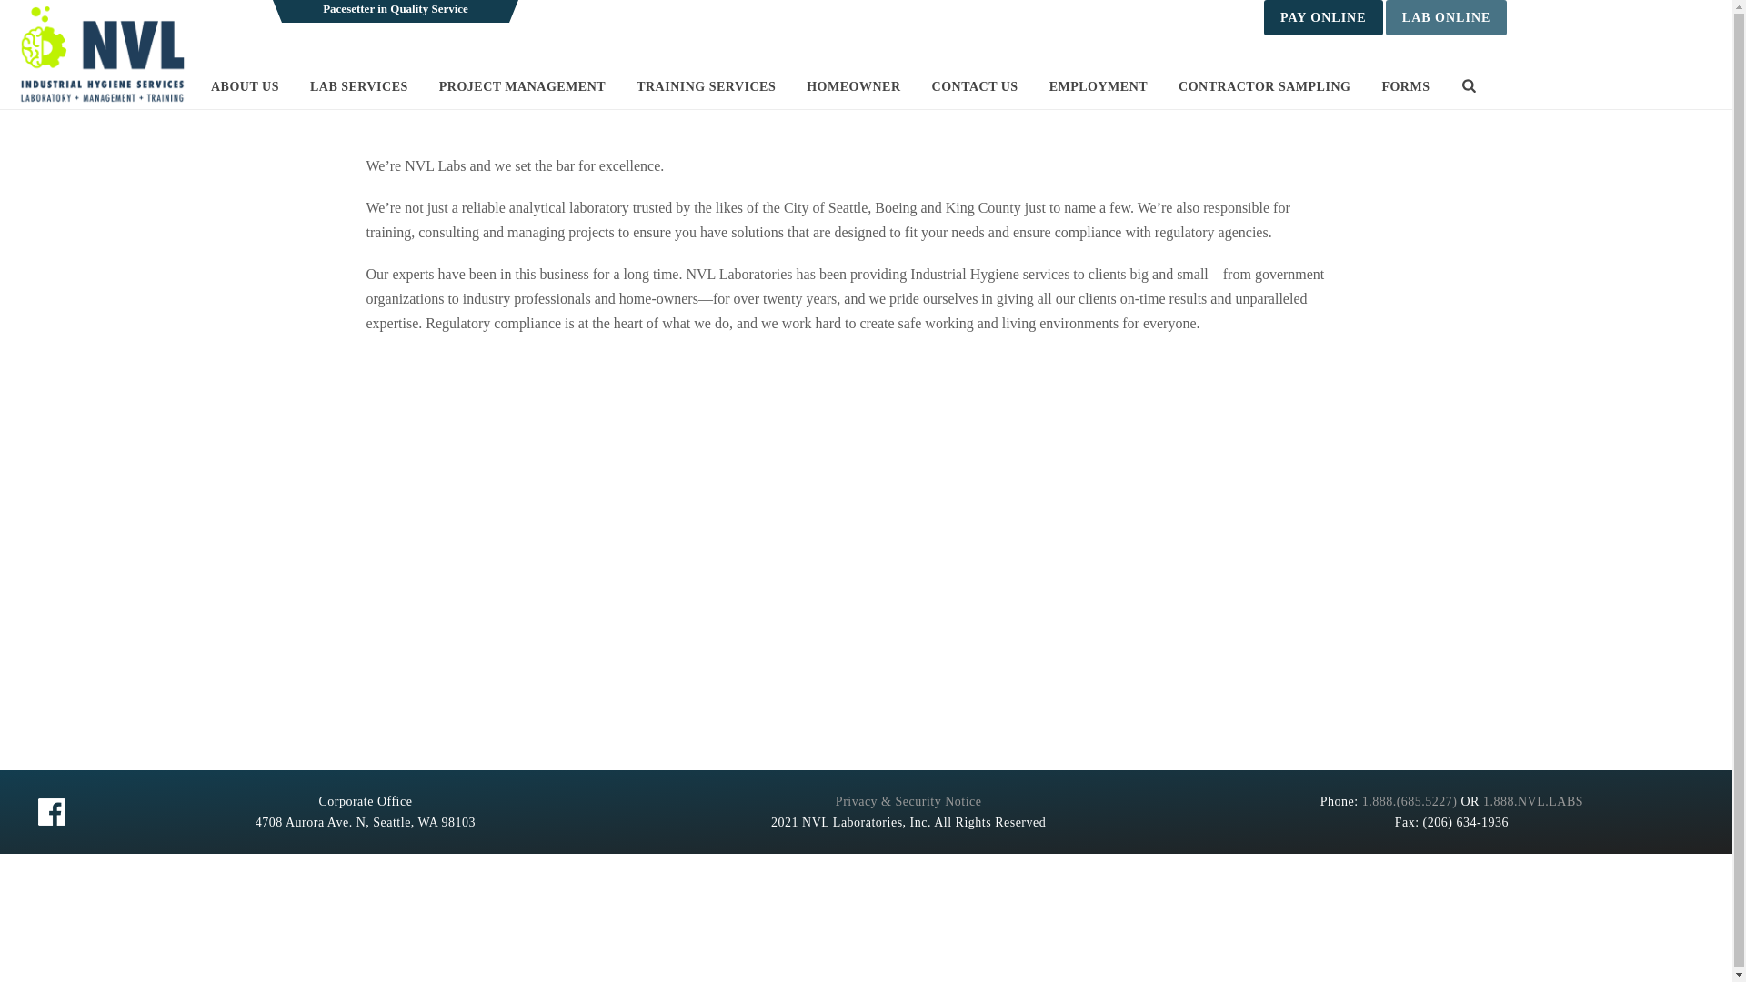 Image resolution: width=1746 pixels, height=982 pixels. Describe the element at coordinates (249, 87) in the screenshot. I see `ABOUT US` at that location.